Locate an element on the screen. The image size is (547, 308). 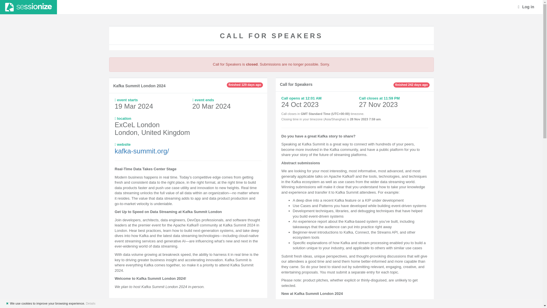
Log in is located at coordinates (526, 7).